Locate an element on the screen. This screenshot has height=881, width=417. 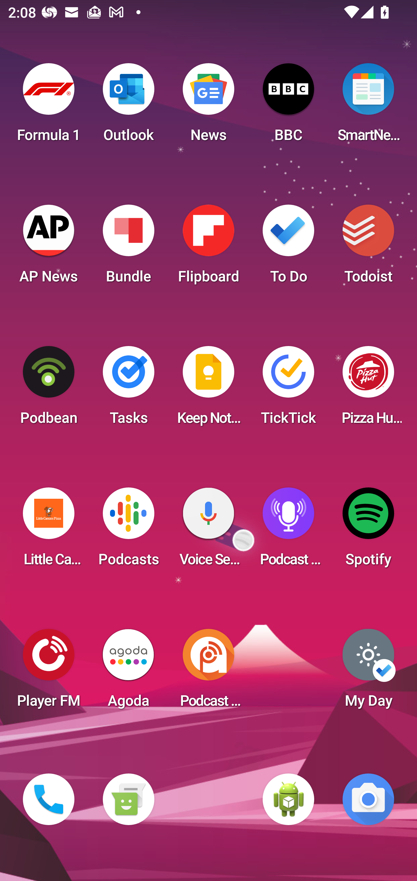
SmartNews is located at coordinates (368, 106).